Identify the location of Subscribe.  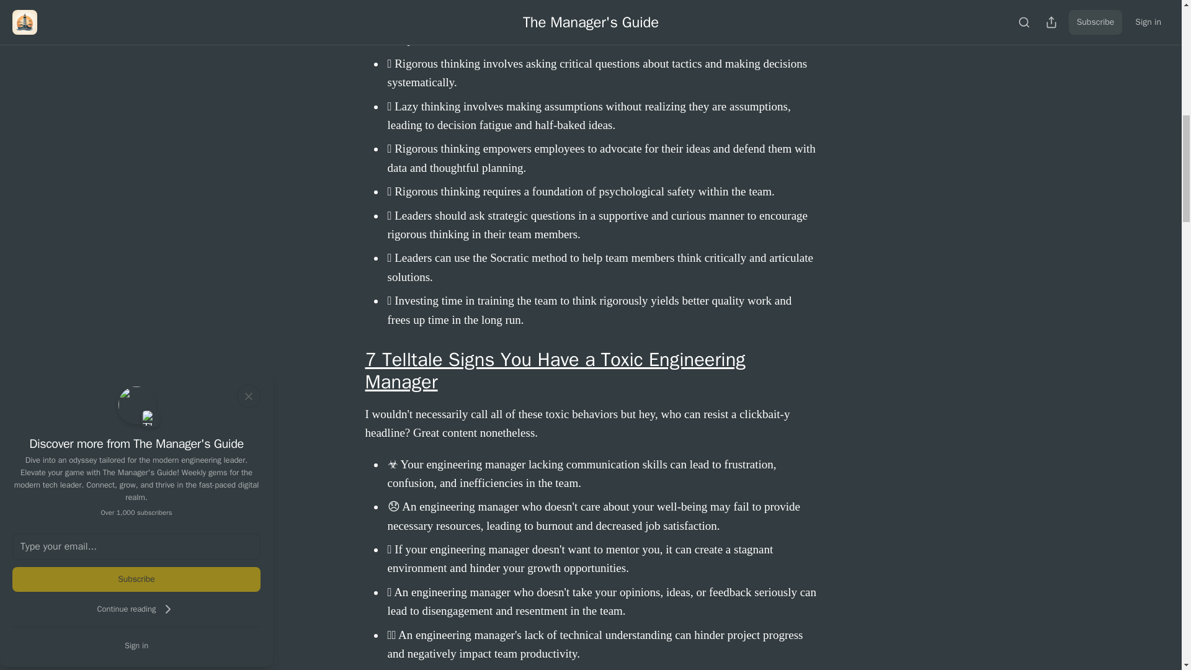
(136, 579).